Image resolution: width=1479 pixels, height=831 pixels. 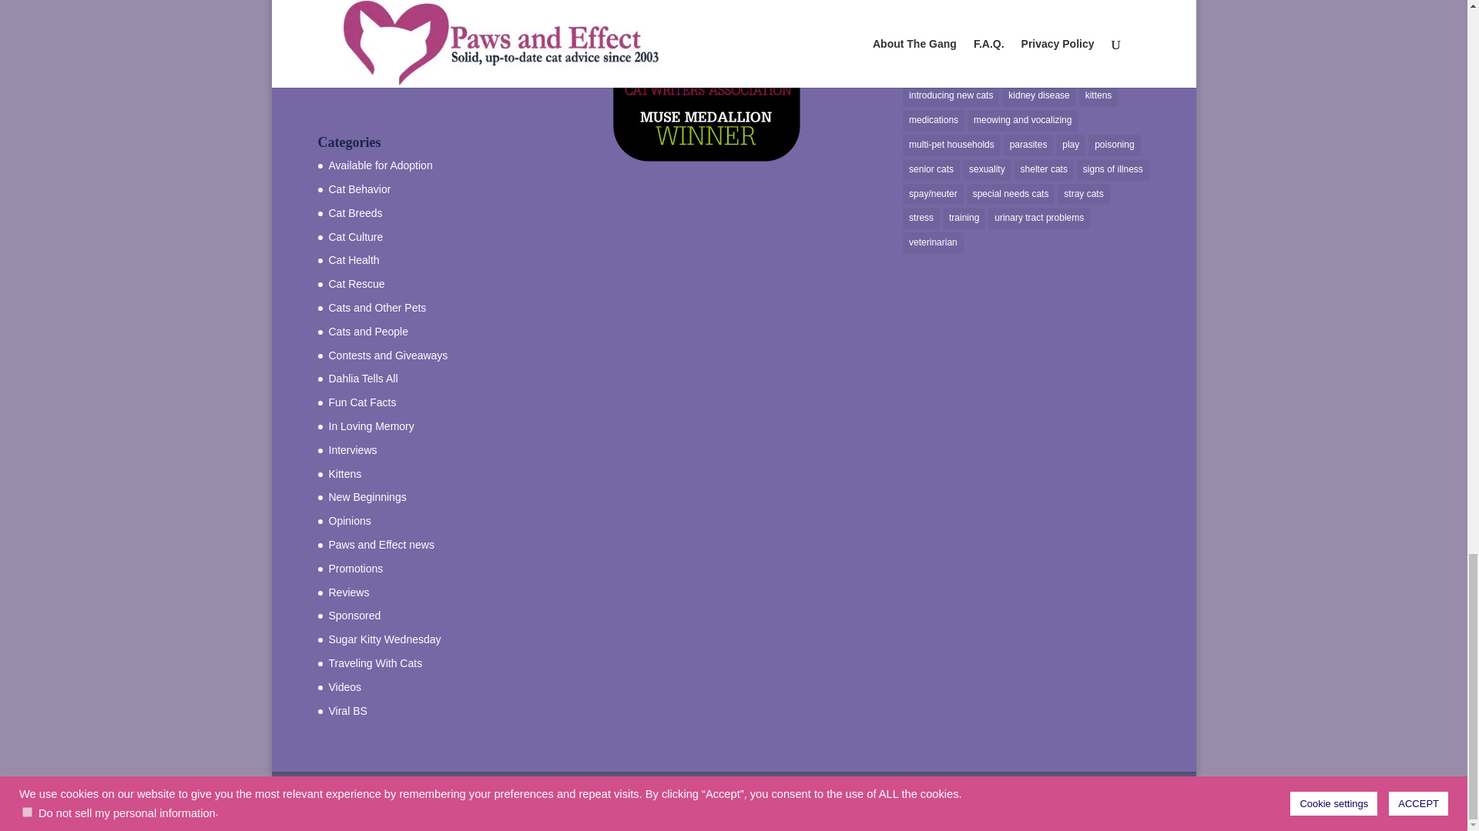 What do you see at coordinates (384, 639) in the screenshot?
I see `Sugar Kitty Wednesday` at bounding box center [384, 639].